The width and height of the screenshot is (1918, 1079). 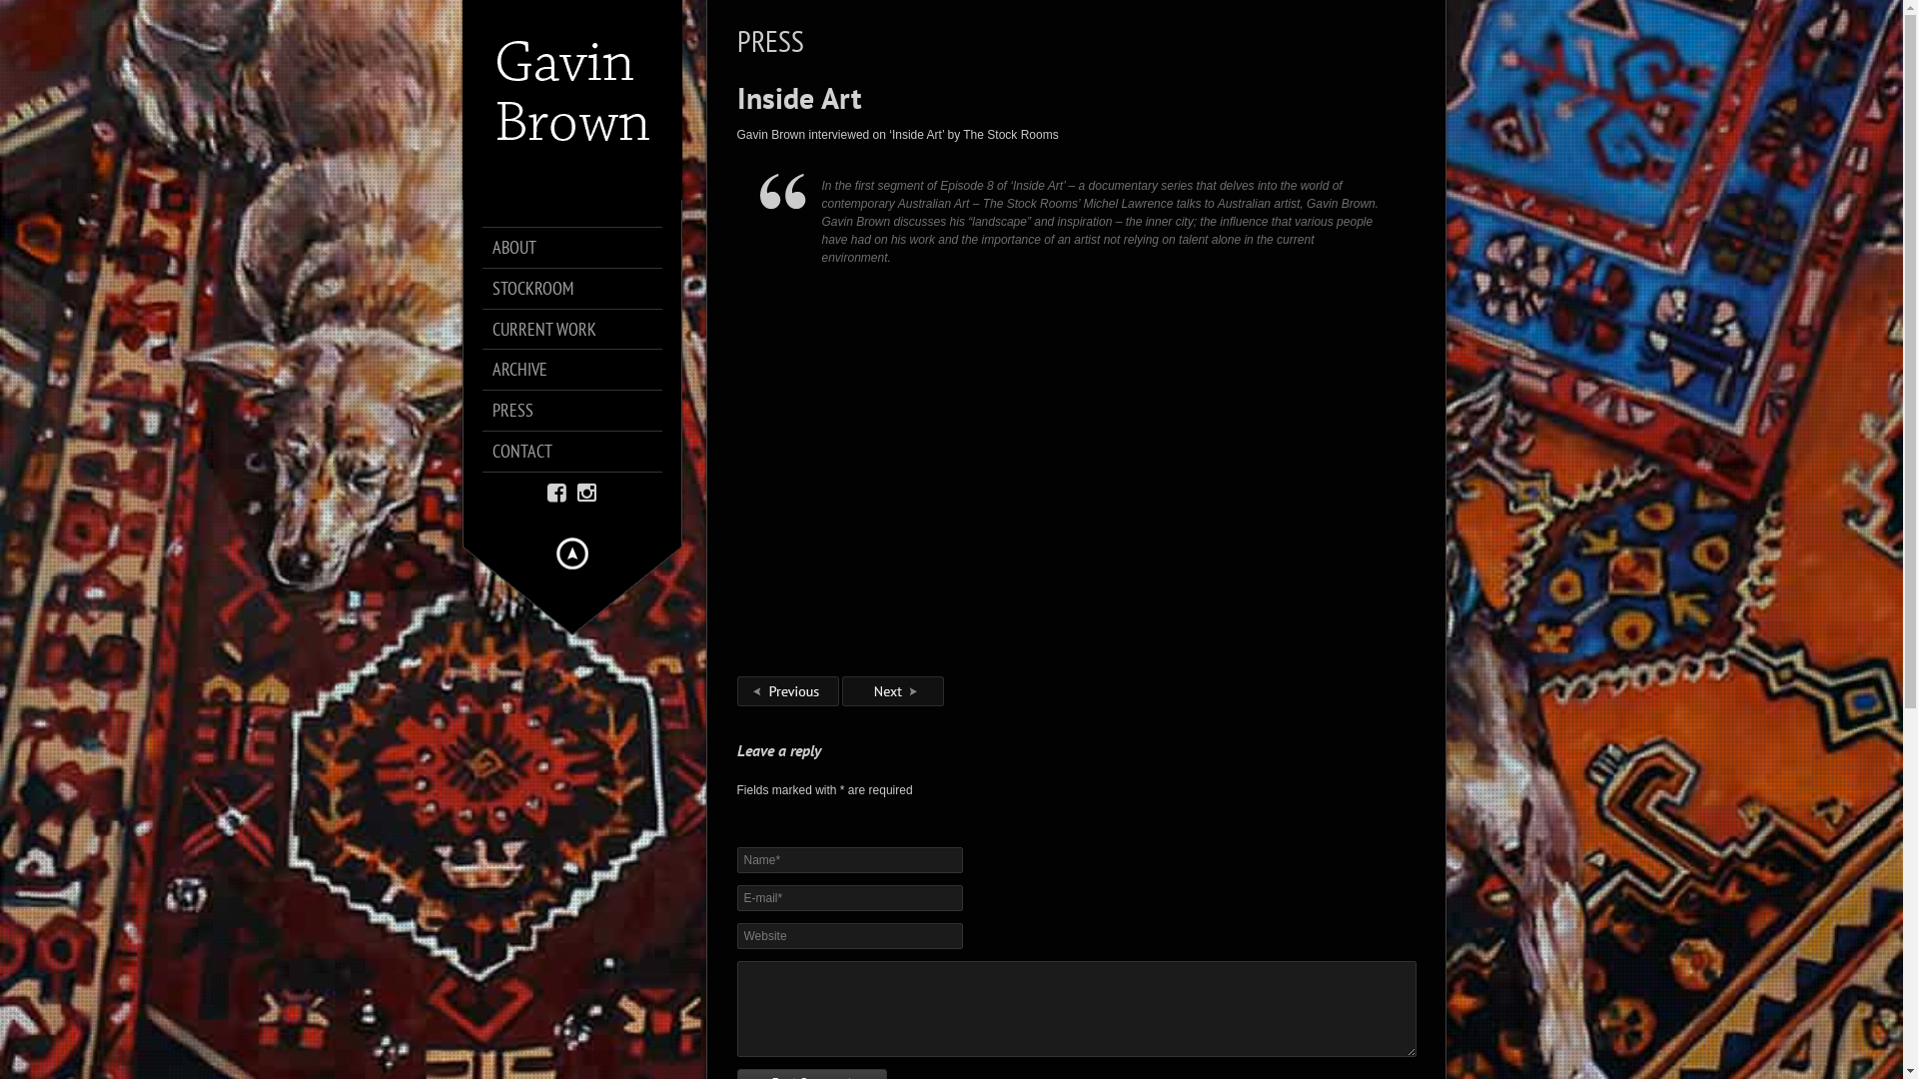 What do you see at coordinates (571, 100) in the screenshot?
I see `Gavin Brown` at bounding box center [571, 100].